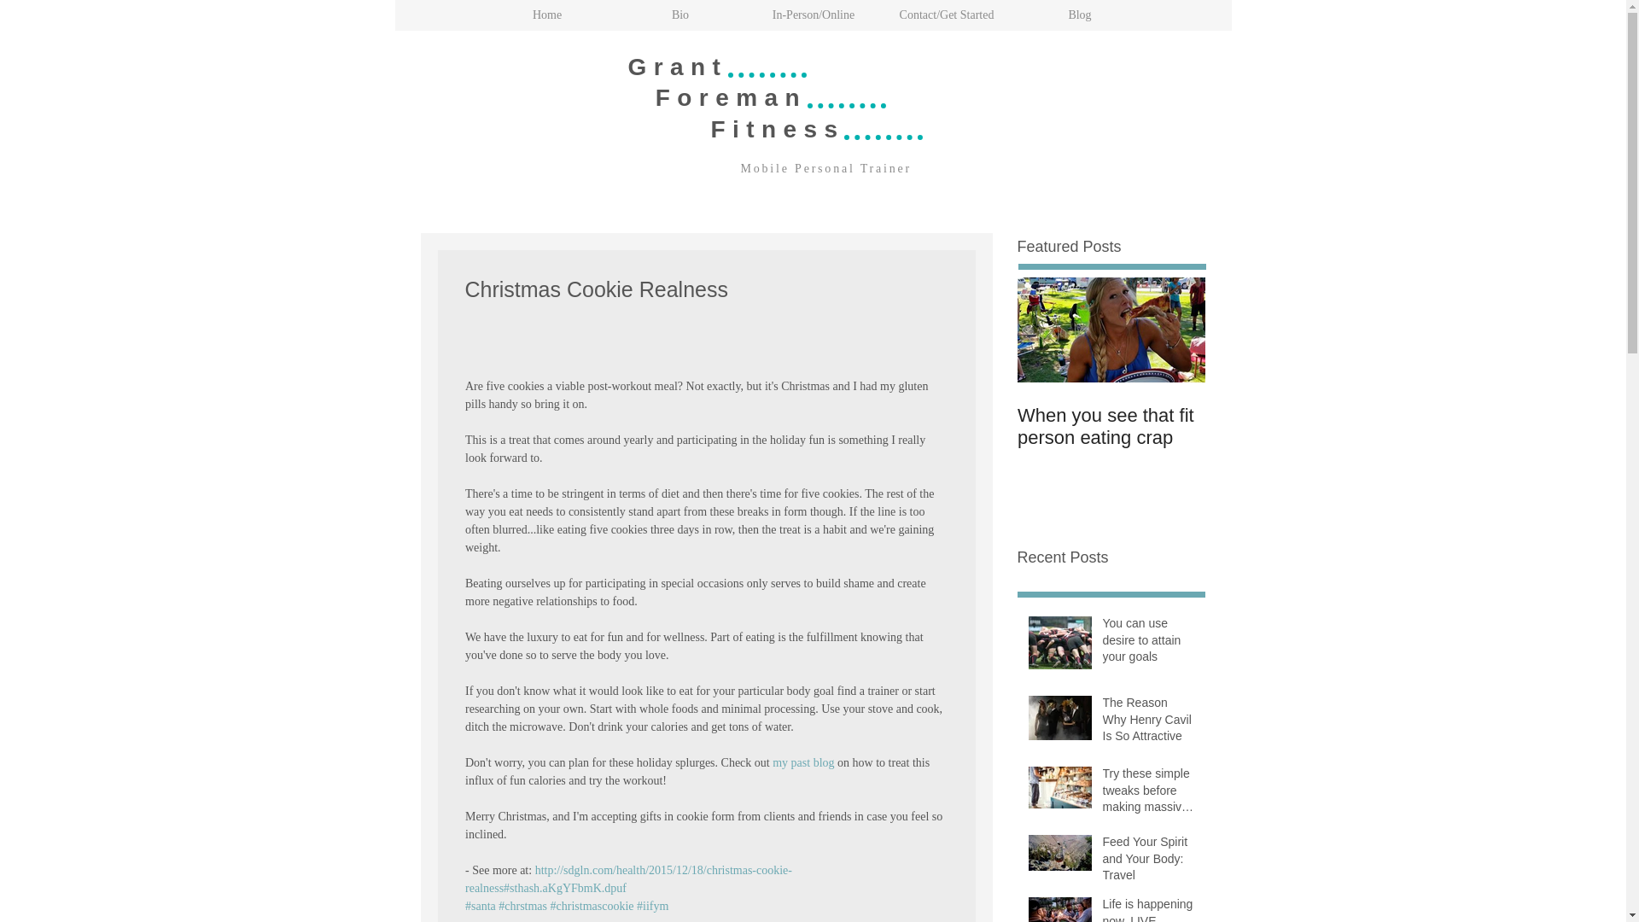 The width and height of the screenshot is (1639, 922). What do you see at coordinates (1149, 794) in the screenshot?
I see `Try these simple tweaks before making massive overhauls` at bounding box center [1149, 794].